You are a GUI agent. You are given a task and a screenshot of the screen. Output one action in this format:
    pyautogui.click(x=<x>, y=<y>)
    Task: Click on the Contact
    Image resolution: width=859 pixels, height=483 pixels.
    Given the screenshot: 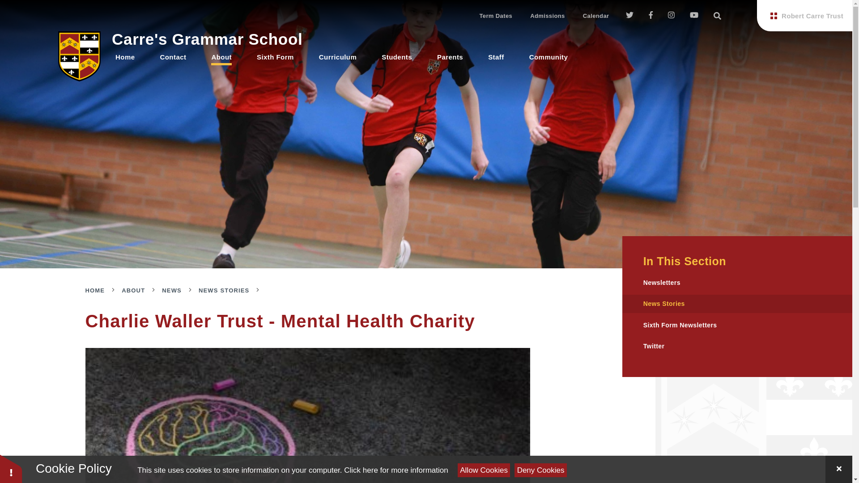 What is the action you would take?
    pyautogui.click(x=173, y=56)
    